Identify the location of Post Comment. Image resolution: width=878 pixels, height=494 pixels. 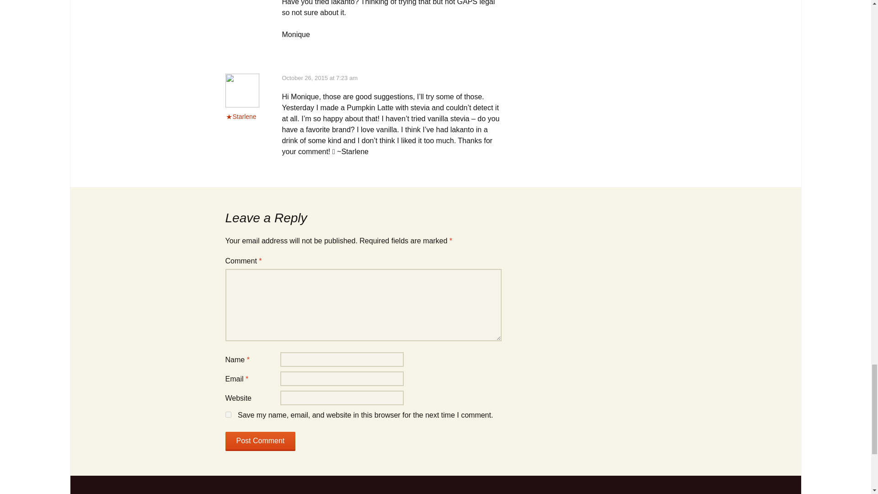
(260, 441).